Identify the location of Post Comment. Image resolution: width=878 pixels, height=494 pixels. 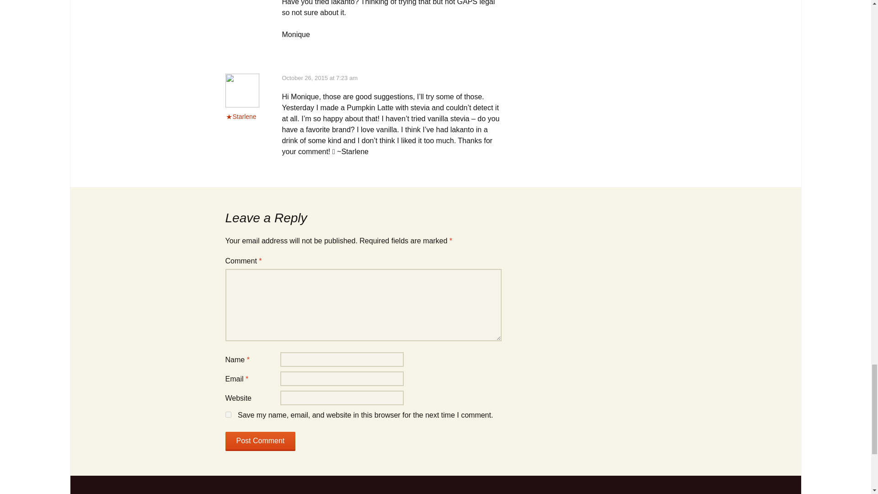
(260, 441).